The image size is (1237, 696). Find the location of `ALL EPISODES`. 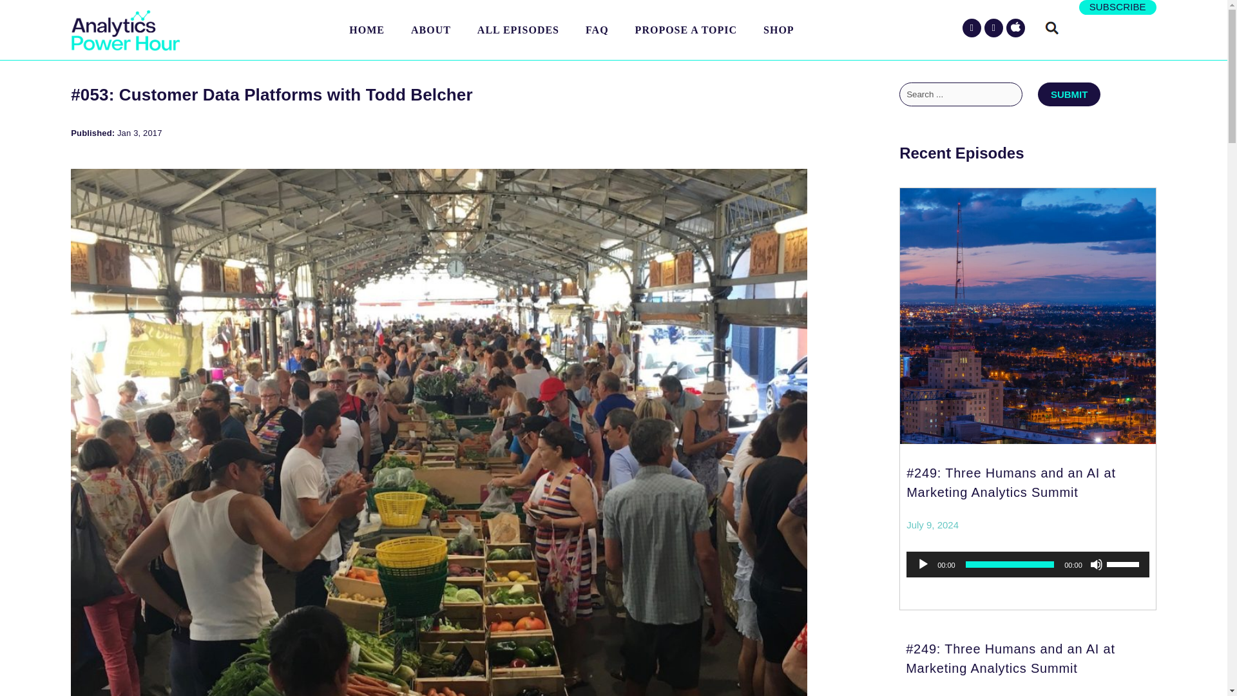

ALL EPISODES is located at coordinates (518, 30).